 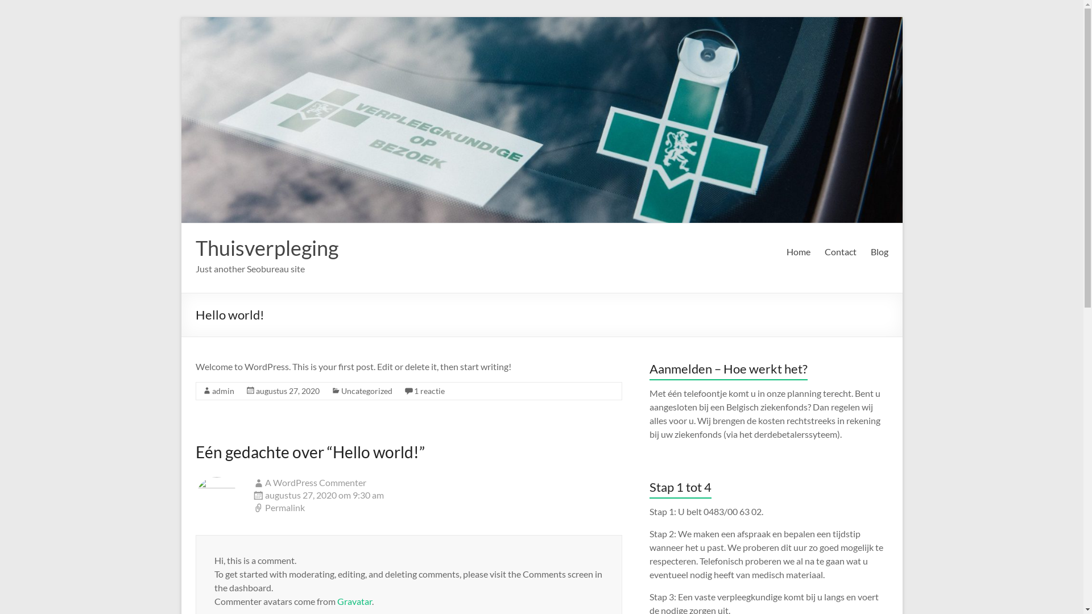 What do you see at coordinates (223, 391) in the screenshot?
I see `admin` at bounding box center [223, 391].